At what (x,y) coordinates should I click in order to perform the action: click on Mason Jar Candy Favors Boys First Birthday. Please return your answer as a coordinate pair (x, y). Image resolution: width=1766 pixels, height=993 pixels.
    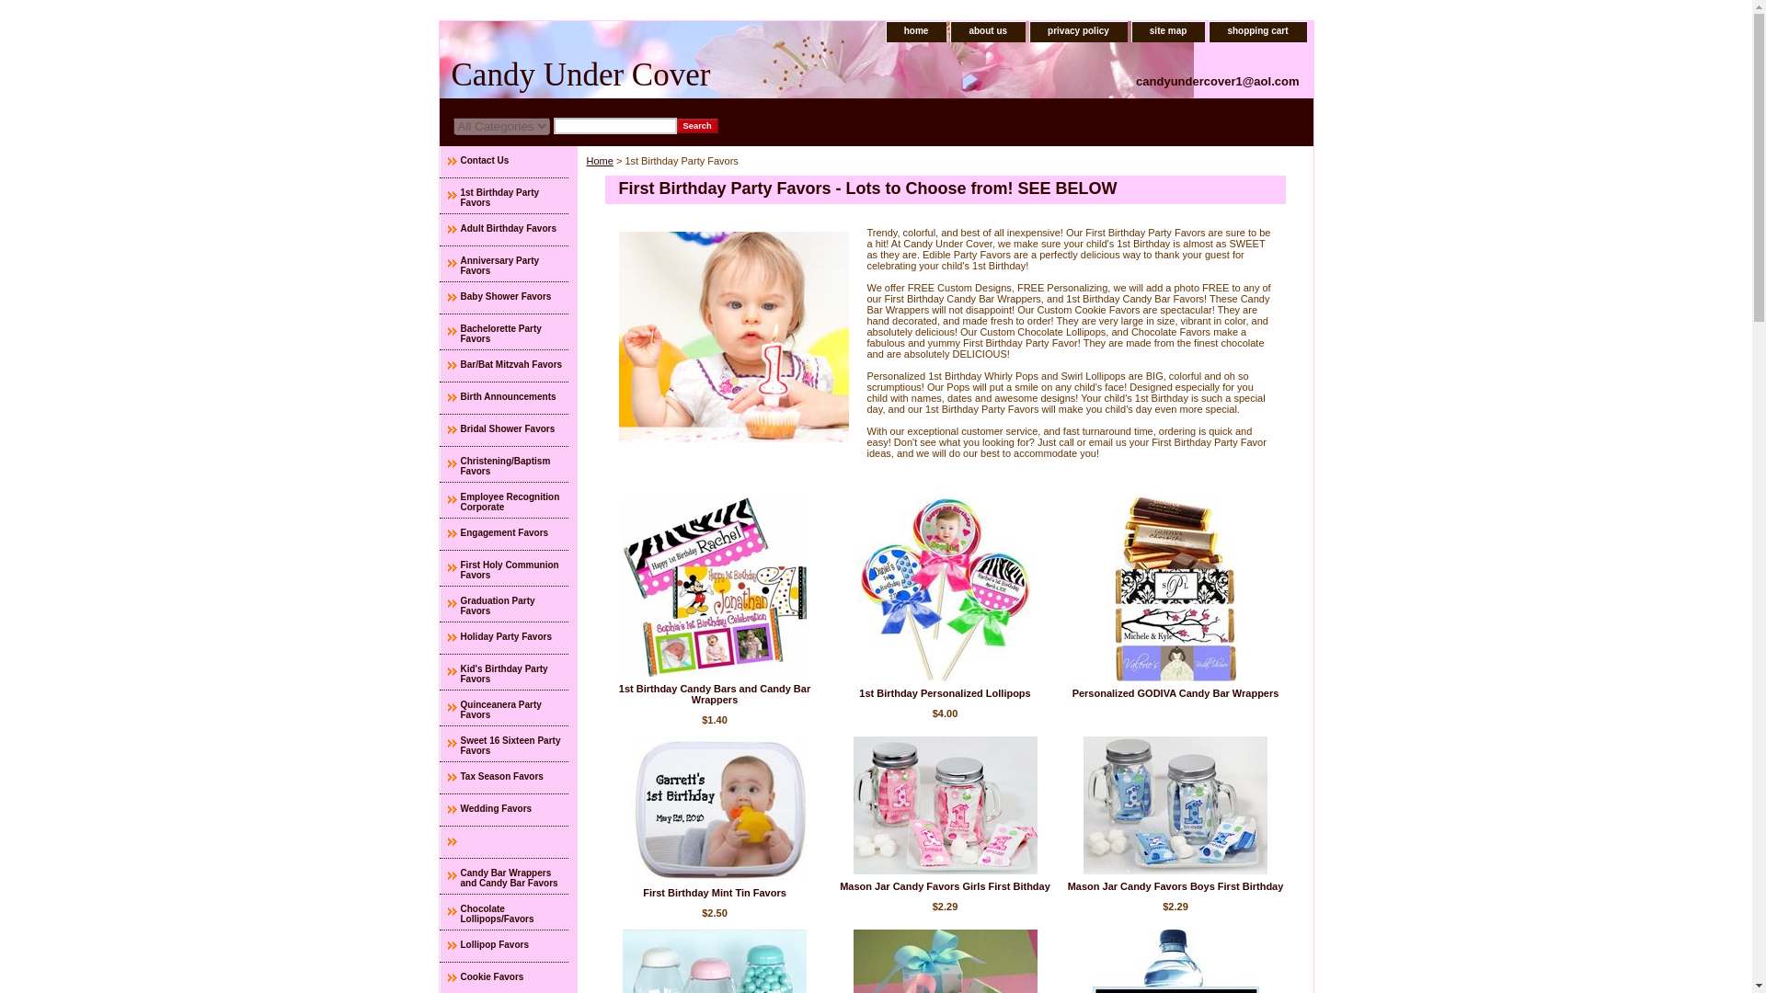
    Looking at the image, I should click on (1175, 885).